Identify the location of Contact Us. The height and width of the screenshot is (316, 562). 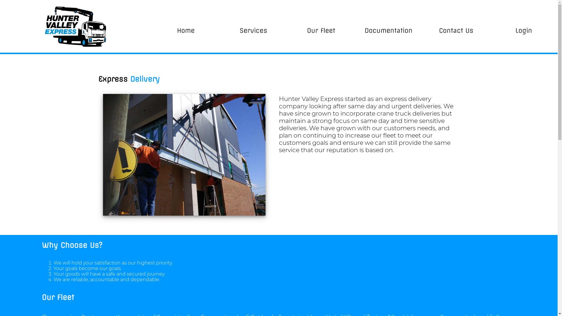
(456, 30).